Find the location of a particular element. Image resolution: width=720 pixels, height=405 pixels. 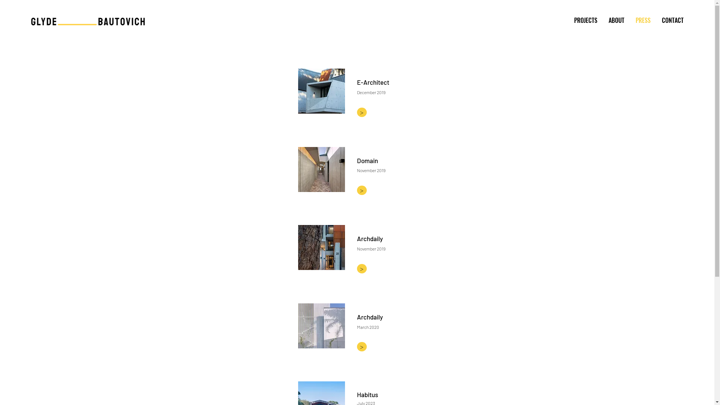

ABOUT is located at coordinates (616, 20).